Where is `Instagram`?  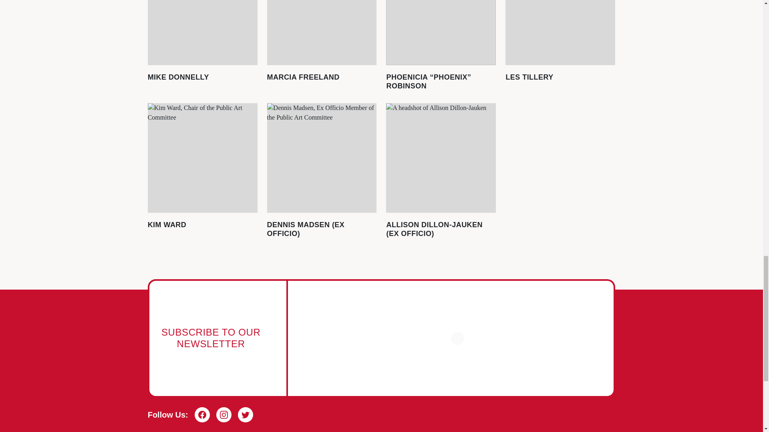 Instagram is located at coordinates (223, 415).